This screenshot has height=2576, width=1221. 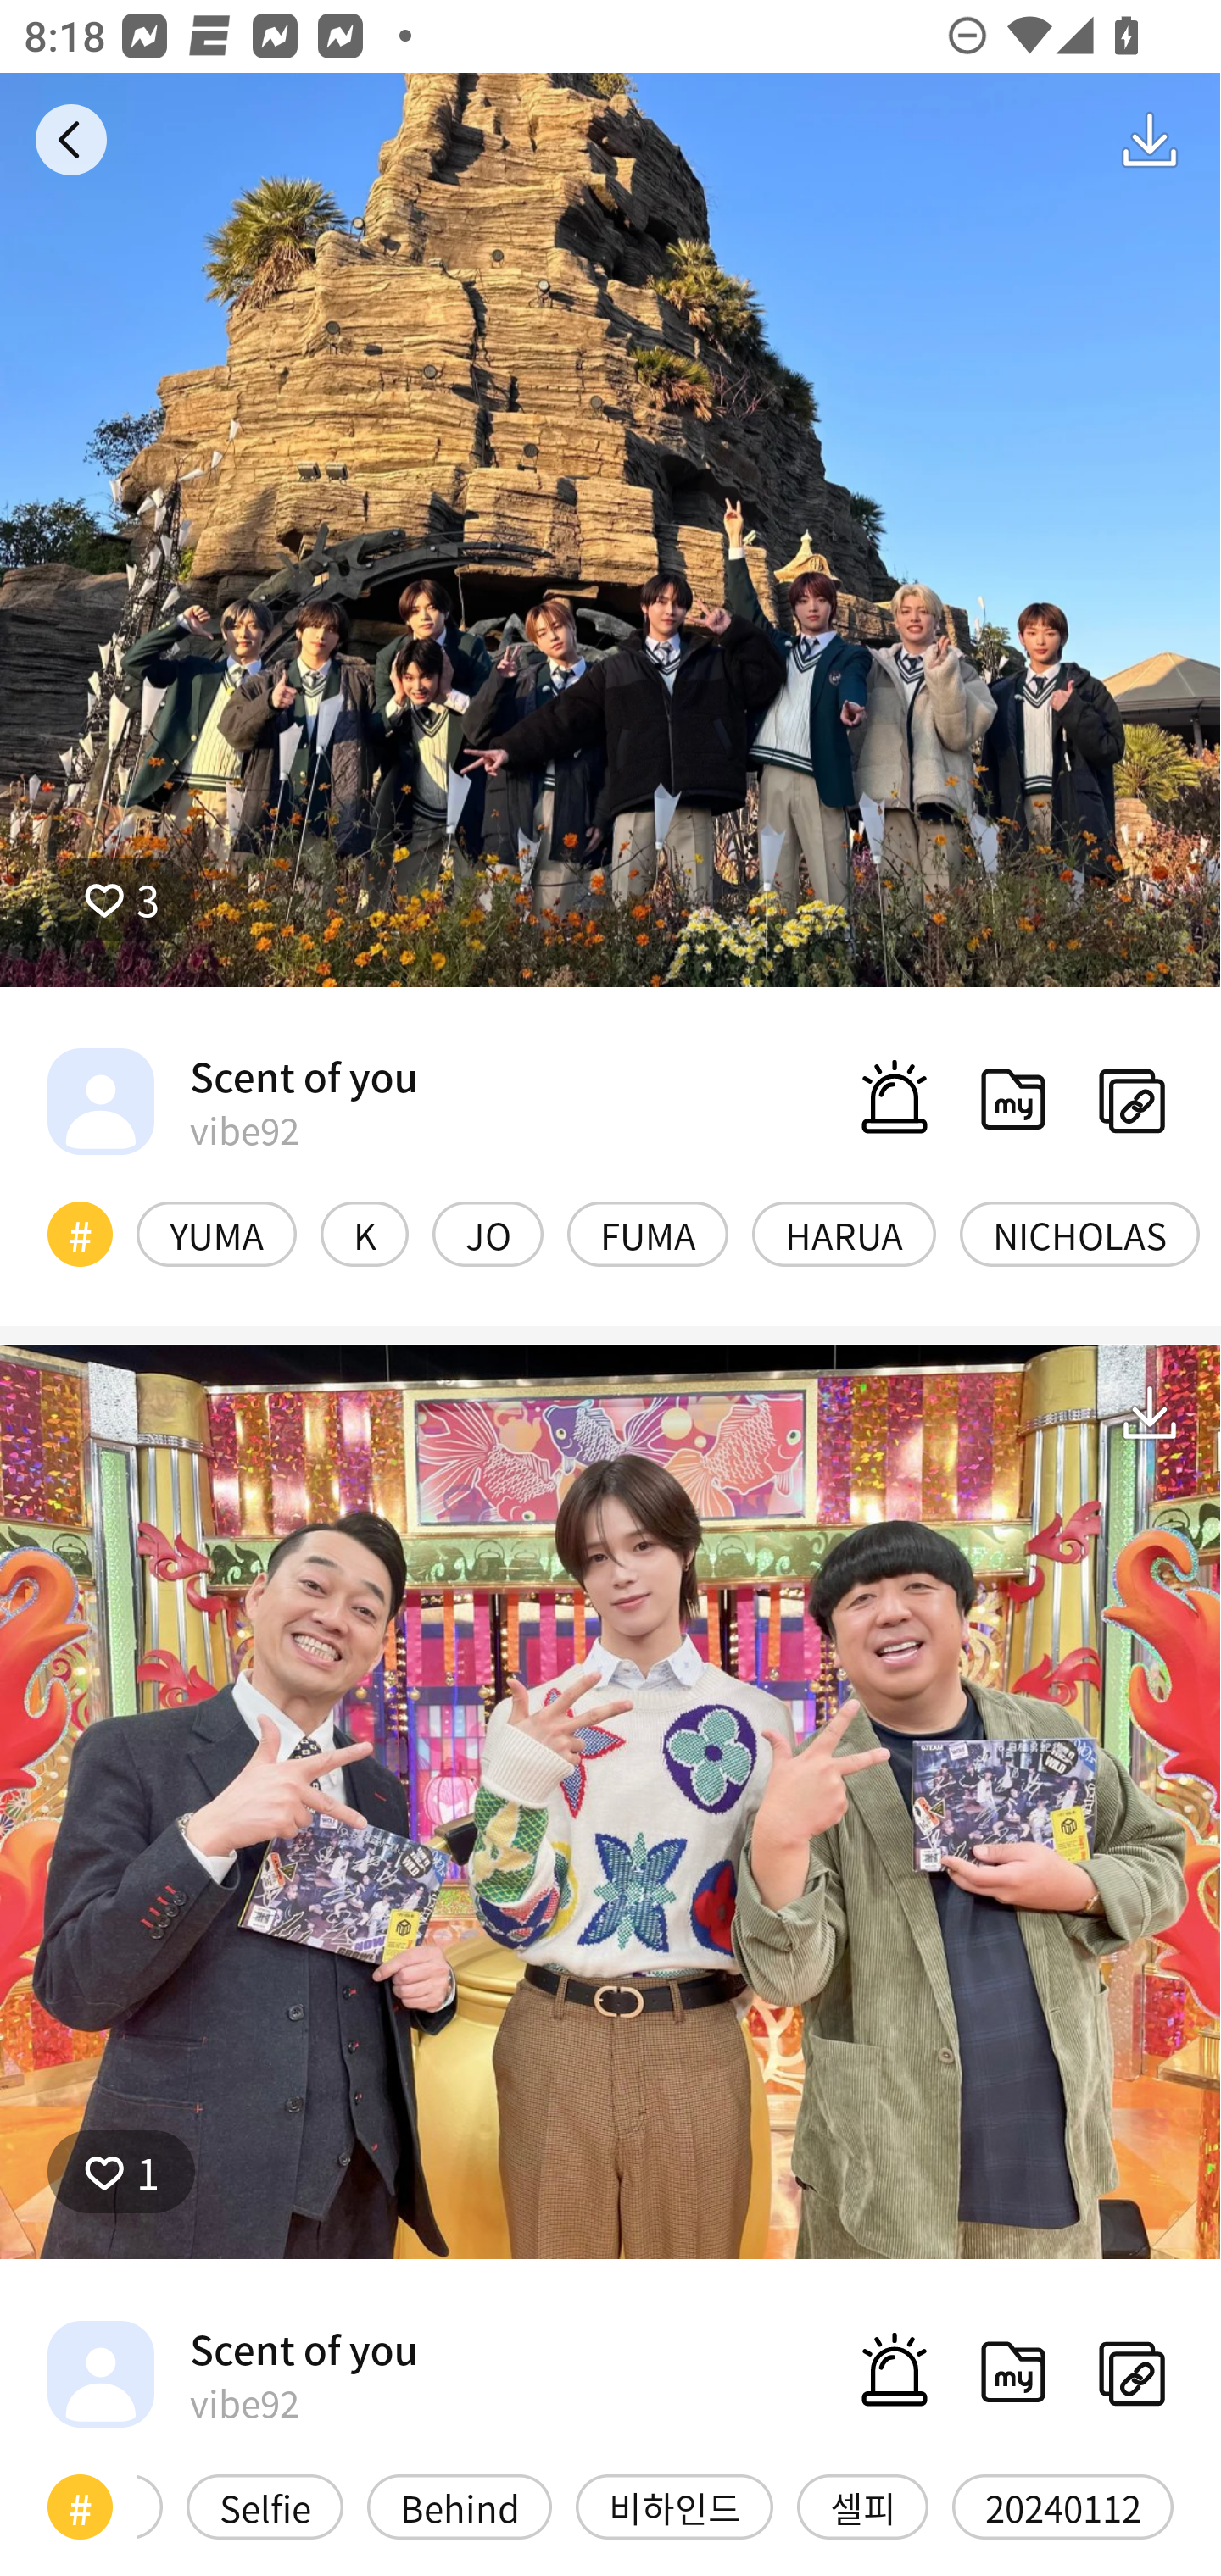 What do you see at coordinates (487, 1234) in the screenshot?
I see `JO` at bounding box center [487, 1234].